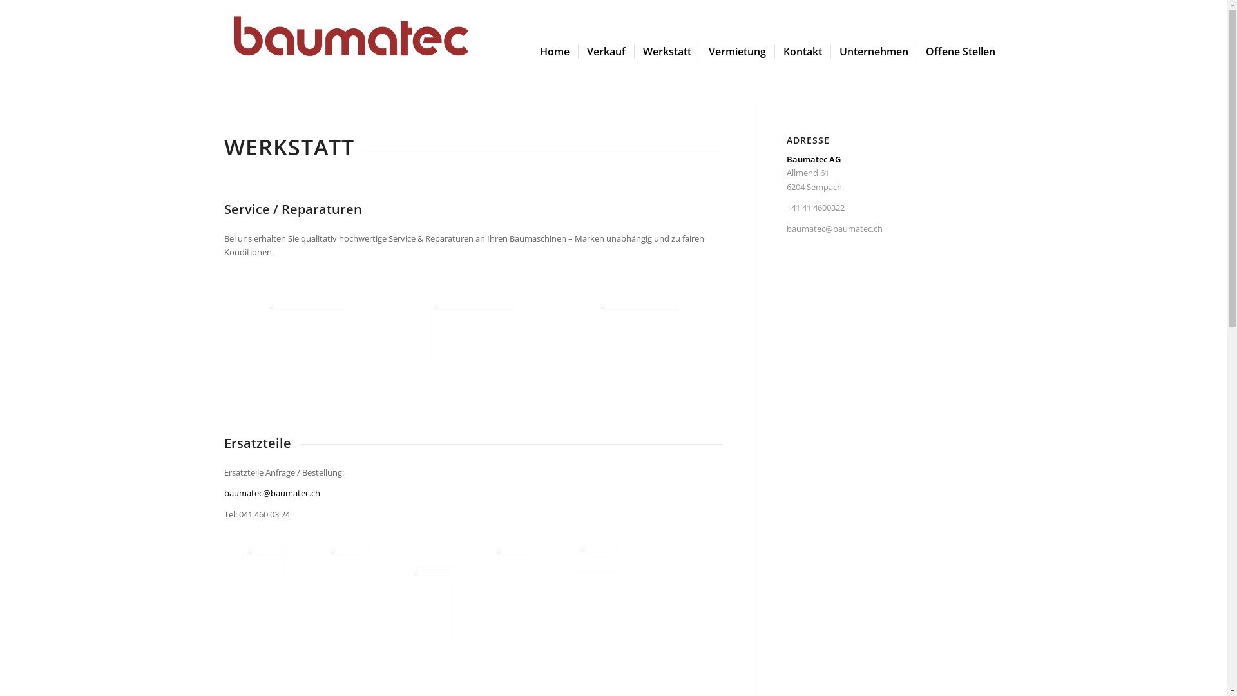  What do you see at coordinates (349, 369) in the screenshot?
I see `Werkstatt front 2` at bounding box center [349, 369].